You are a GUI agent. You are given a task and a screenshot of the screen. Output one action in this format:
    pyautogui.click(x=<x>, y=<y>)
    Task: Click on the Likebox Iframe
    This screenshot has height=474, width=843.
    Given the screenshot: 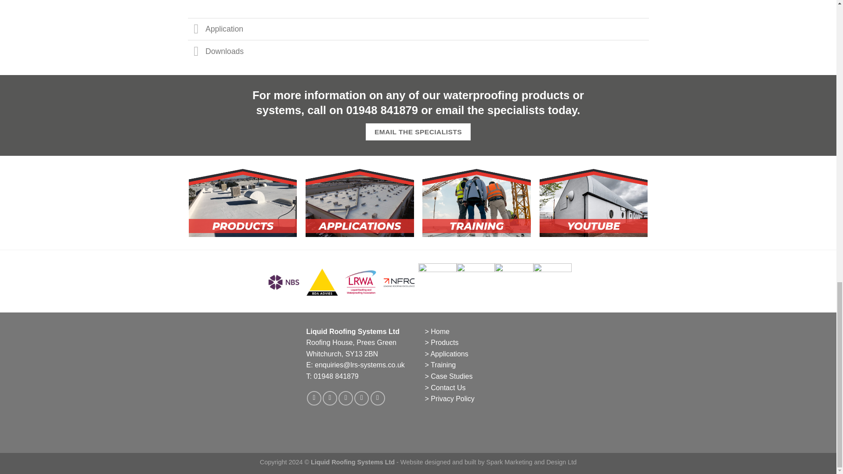 What is the action you would take?
    pyautogui.click(x=596, y=377)
    